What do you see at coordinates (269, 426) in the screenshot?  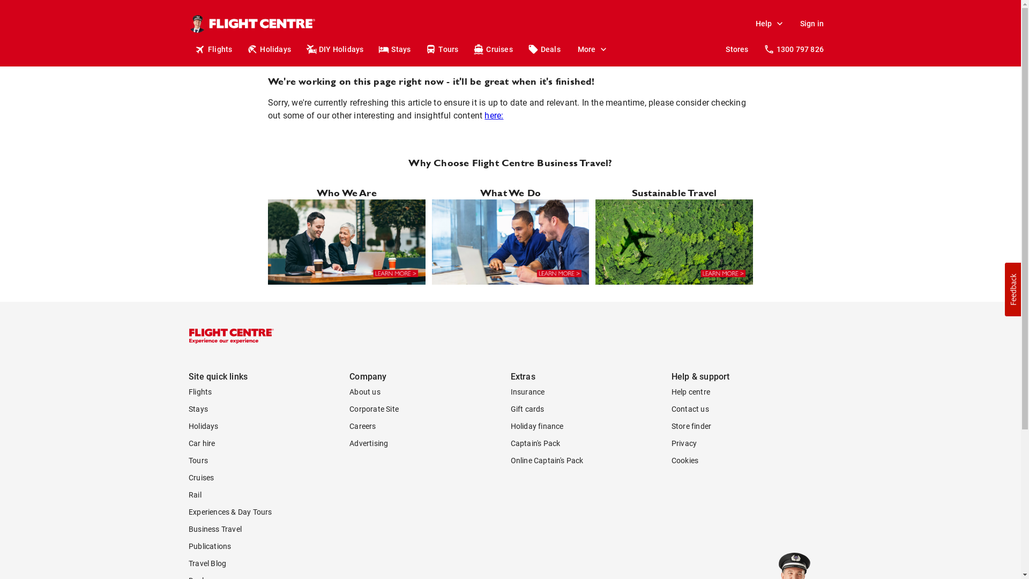 I see `Holidays` at bounding box center [269, 426].